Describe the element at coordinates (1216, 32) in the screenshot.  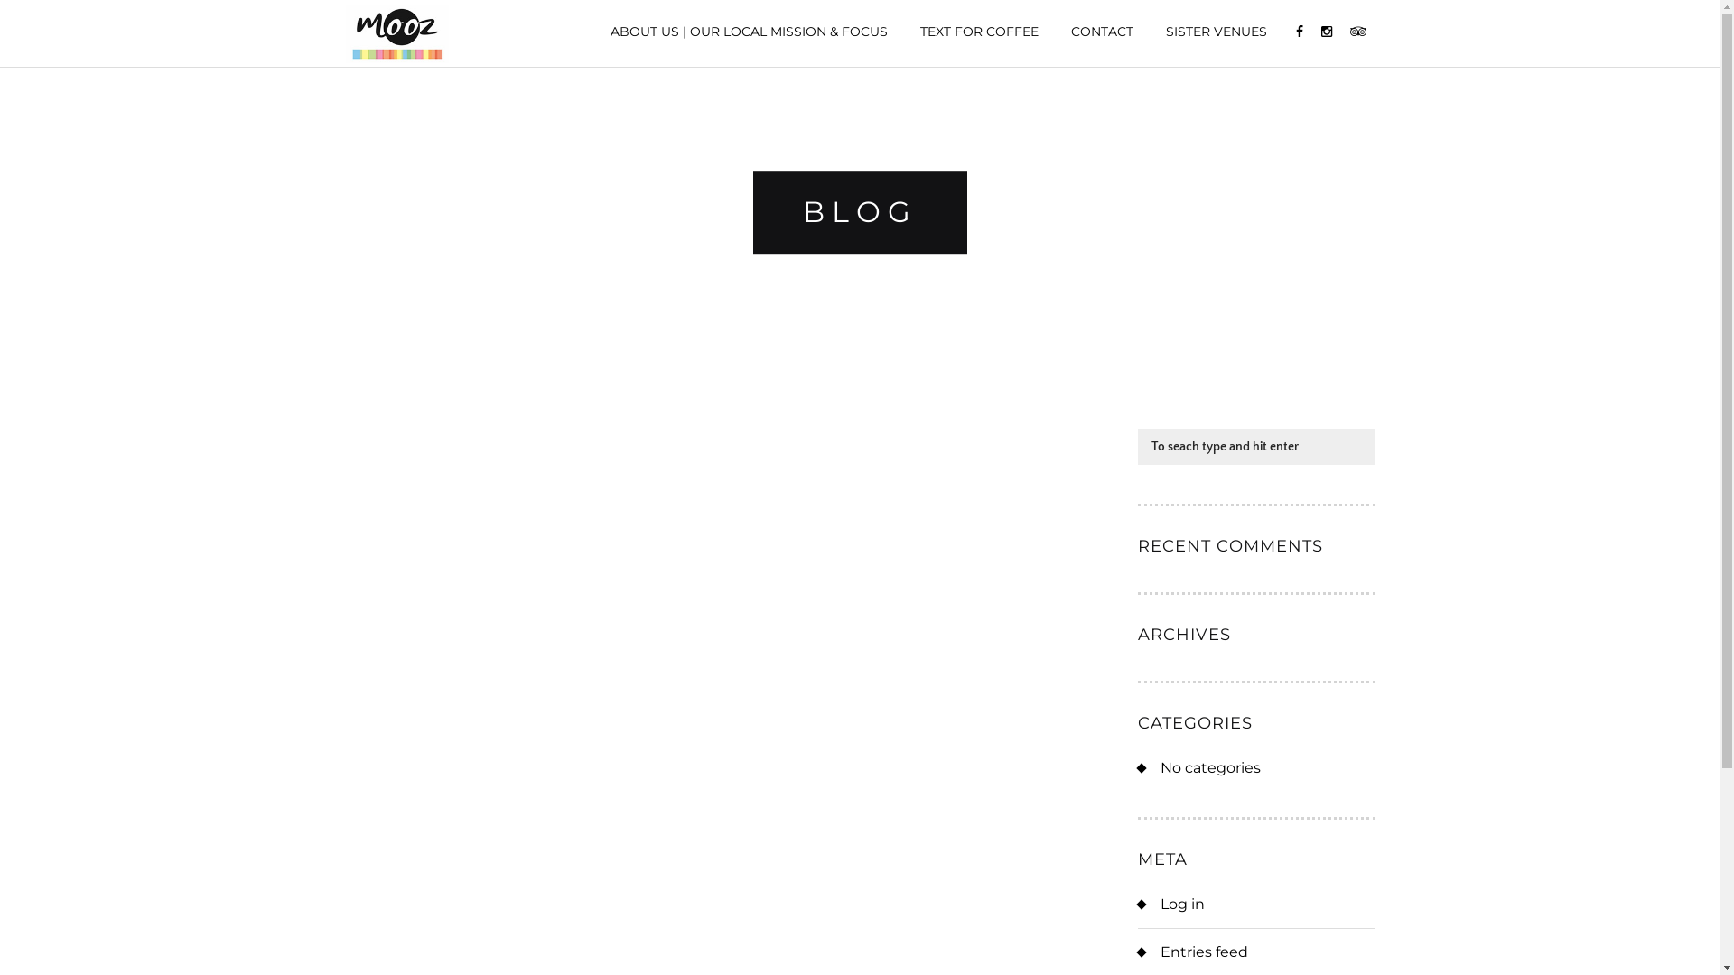
I see `SISTER VENUES` at that location.